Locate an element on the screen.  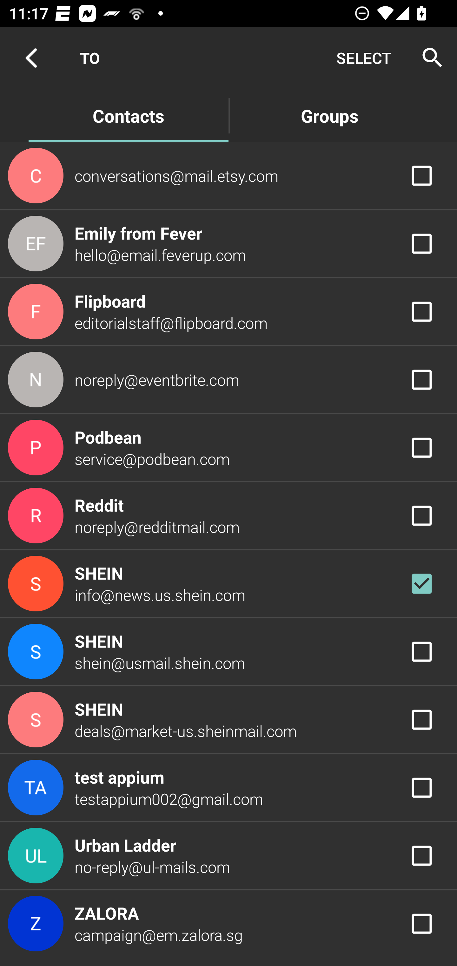
Groups is located at coordinates (329, 115).